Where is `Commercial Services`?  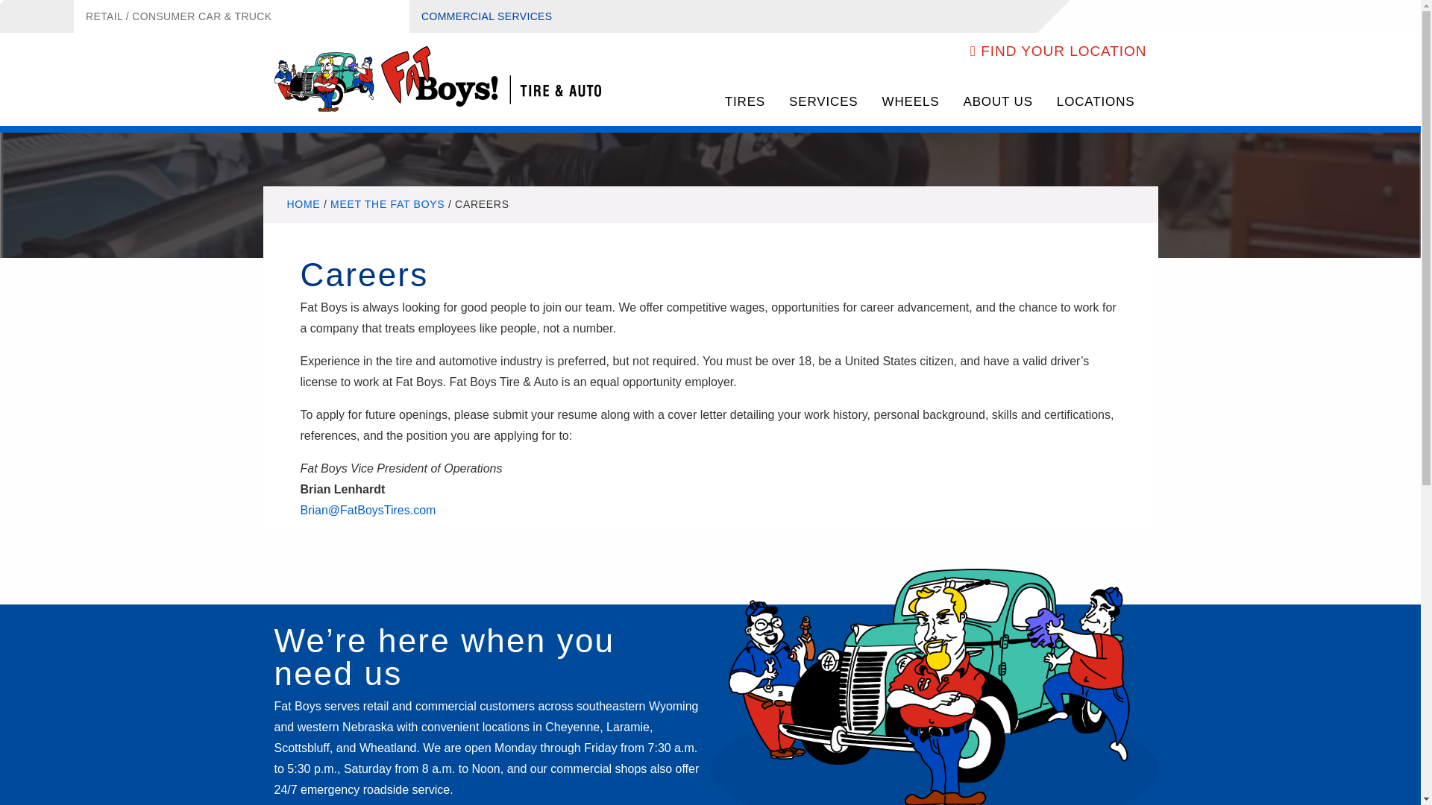
Commercial Services is located at coordinates (486, 16).